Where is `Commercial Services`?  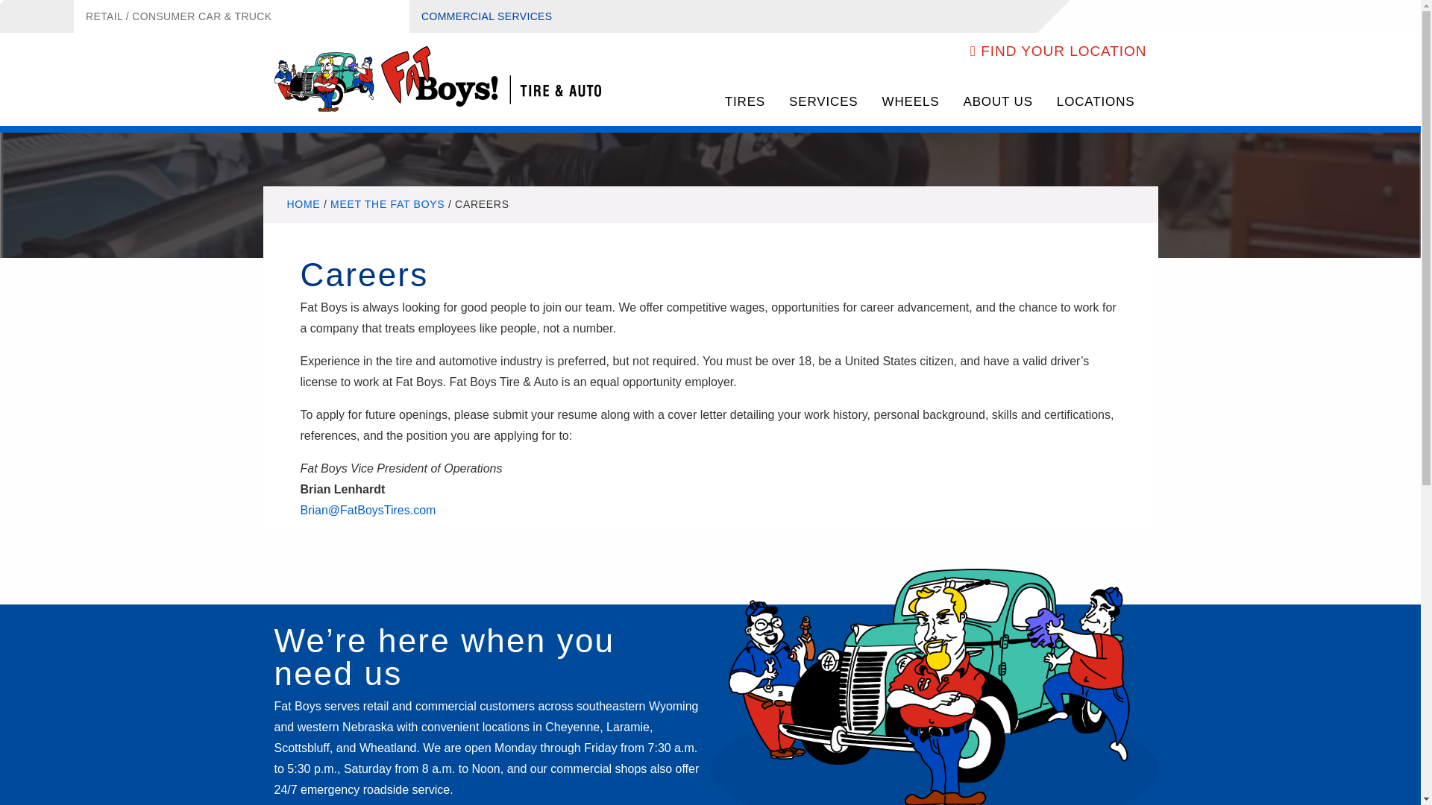
Commercial Services is located at coordinates (486, 16).